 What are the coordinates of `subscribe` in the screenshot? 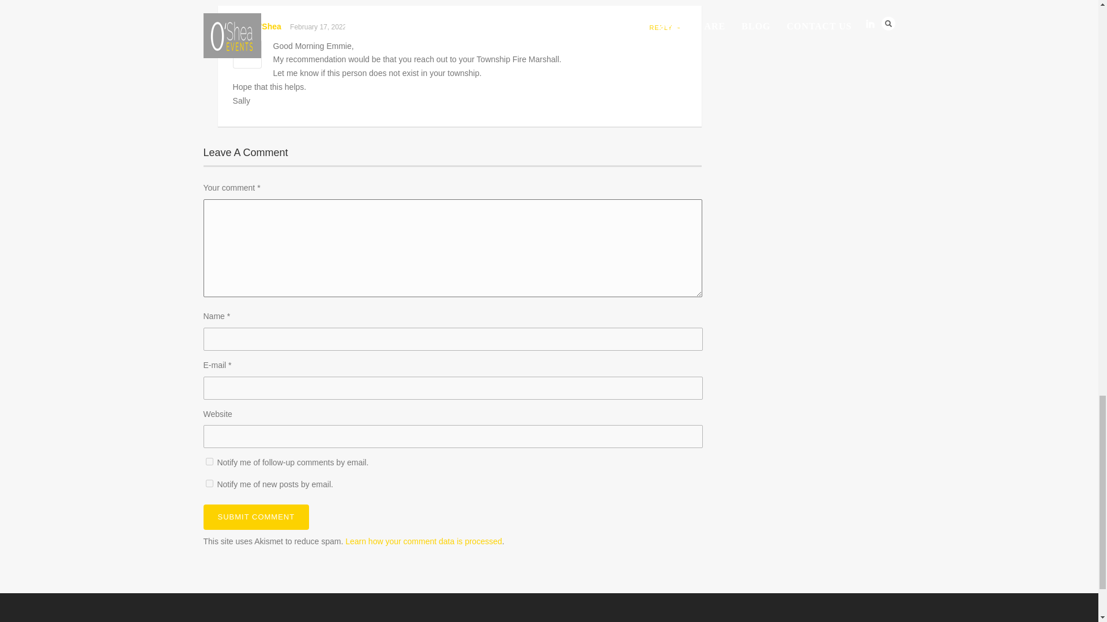 It's located at (209, 483).